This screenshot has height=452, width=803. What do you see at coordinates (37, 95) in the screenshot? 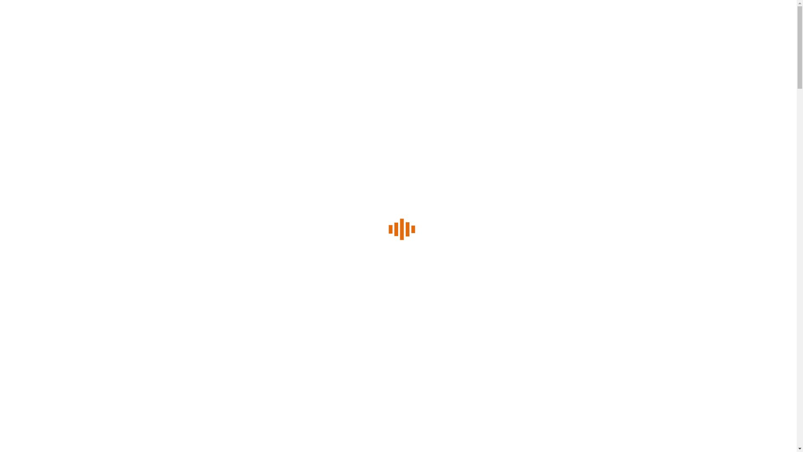
I see `Home` at bounding box center [37, 95].